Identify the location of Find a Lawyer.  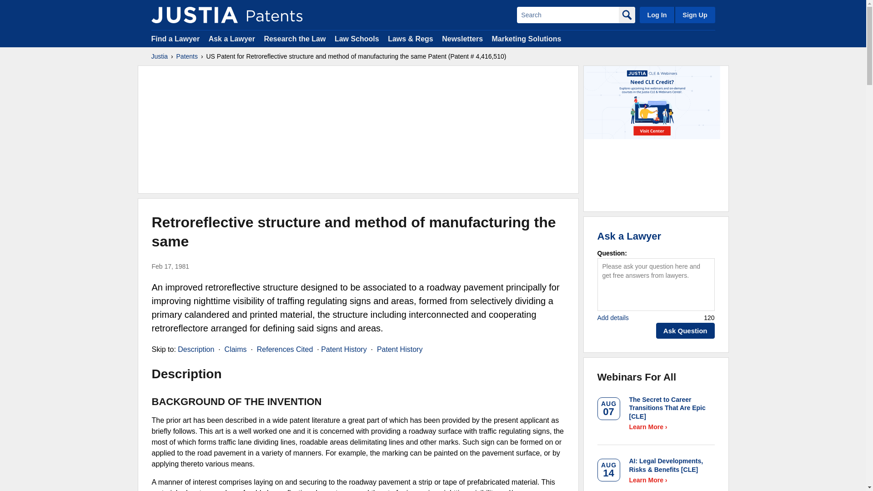
(176, 38).